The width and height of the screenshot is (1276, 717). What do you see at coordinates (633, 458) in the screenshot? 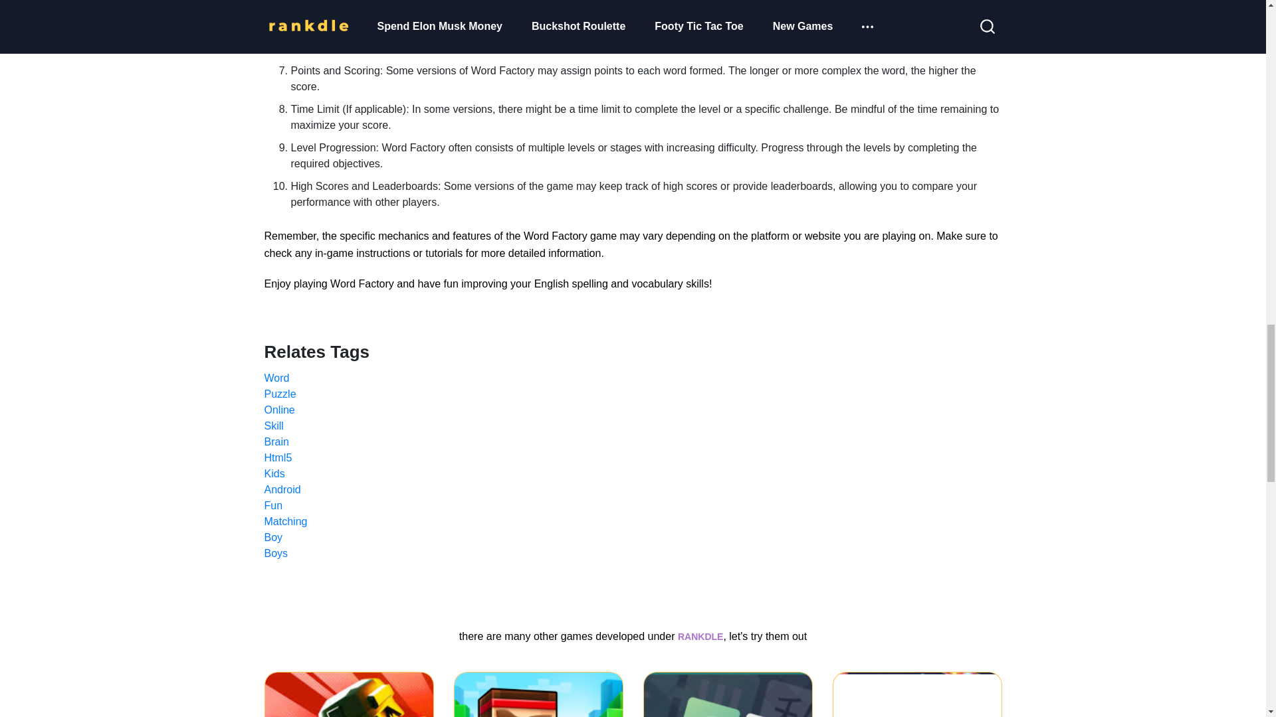
I see `Html5` at bounding box center [633, 458].